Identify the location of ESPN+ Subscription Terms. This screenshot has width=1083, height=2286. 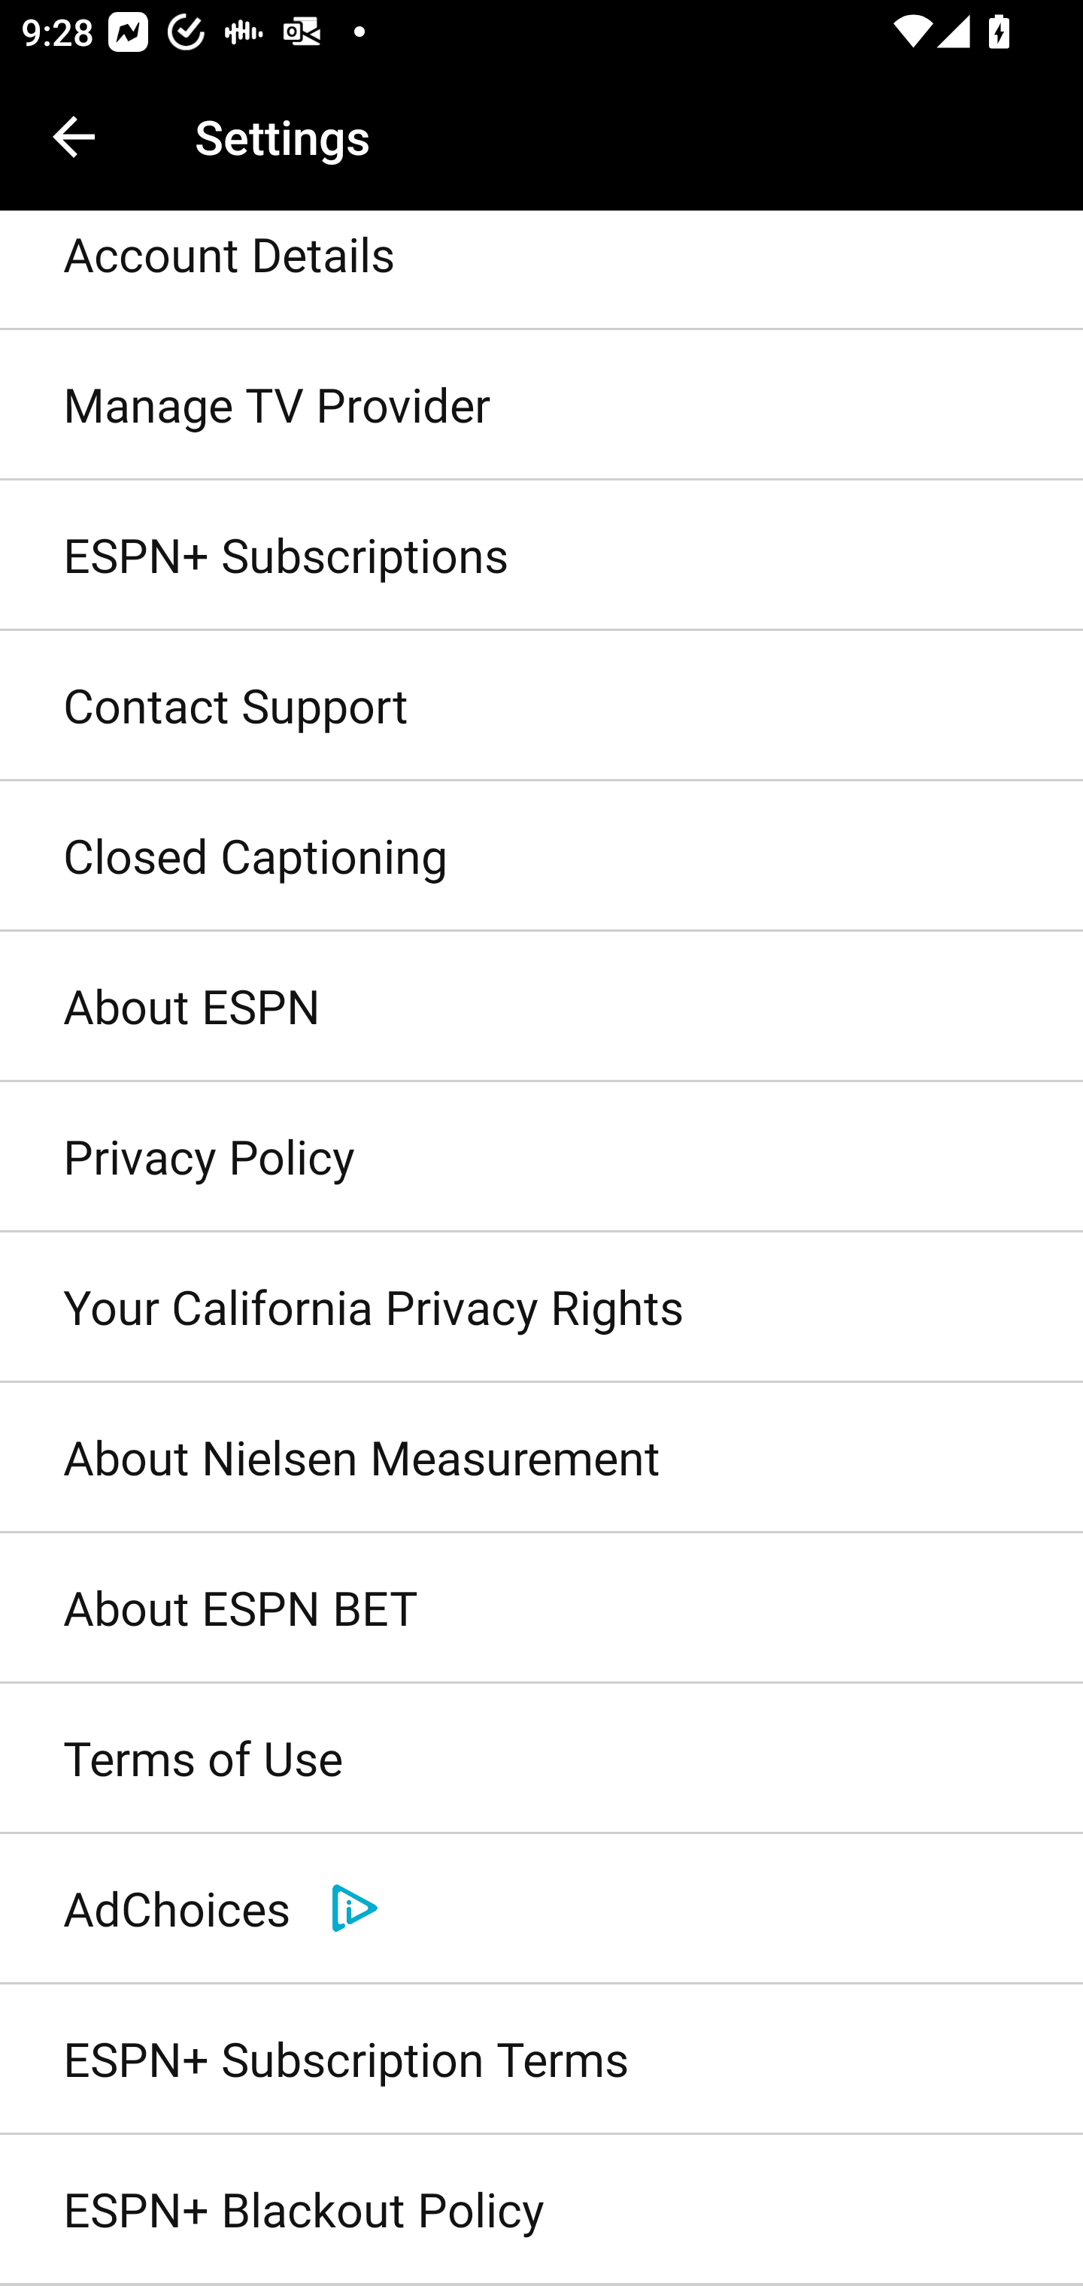
(541, 2059).